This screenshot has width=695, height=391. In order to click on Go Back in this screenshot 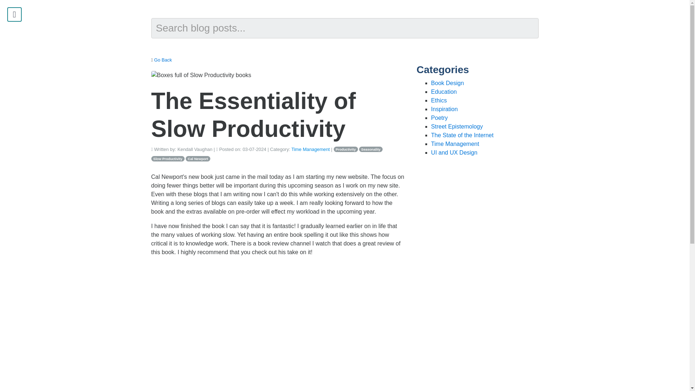, I will do `click(163, 59)`.